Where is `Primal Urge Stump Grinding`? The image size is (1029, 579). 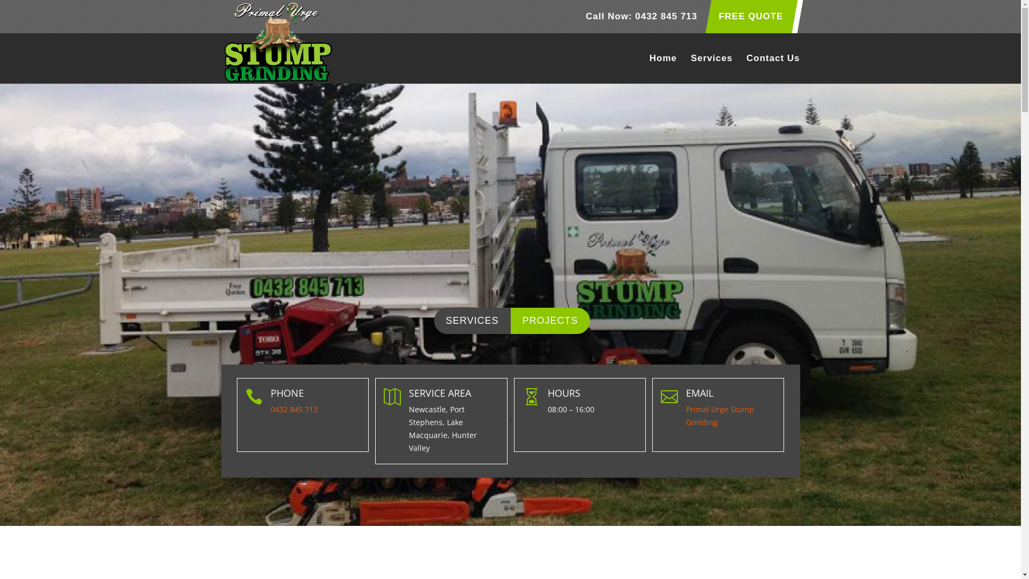 Primal Urge Stump Grinding is located at coordinates (720, 416).